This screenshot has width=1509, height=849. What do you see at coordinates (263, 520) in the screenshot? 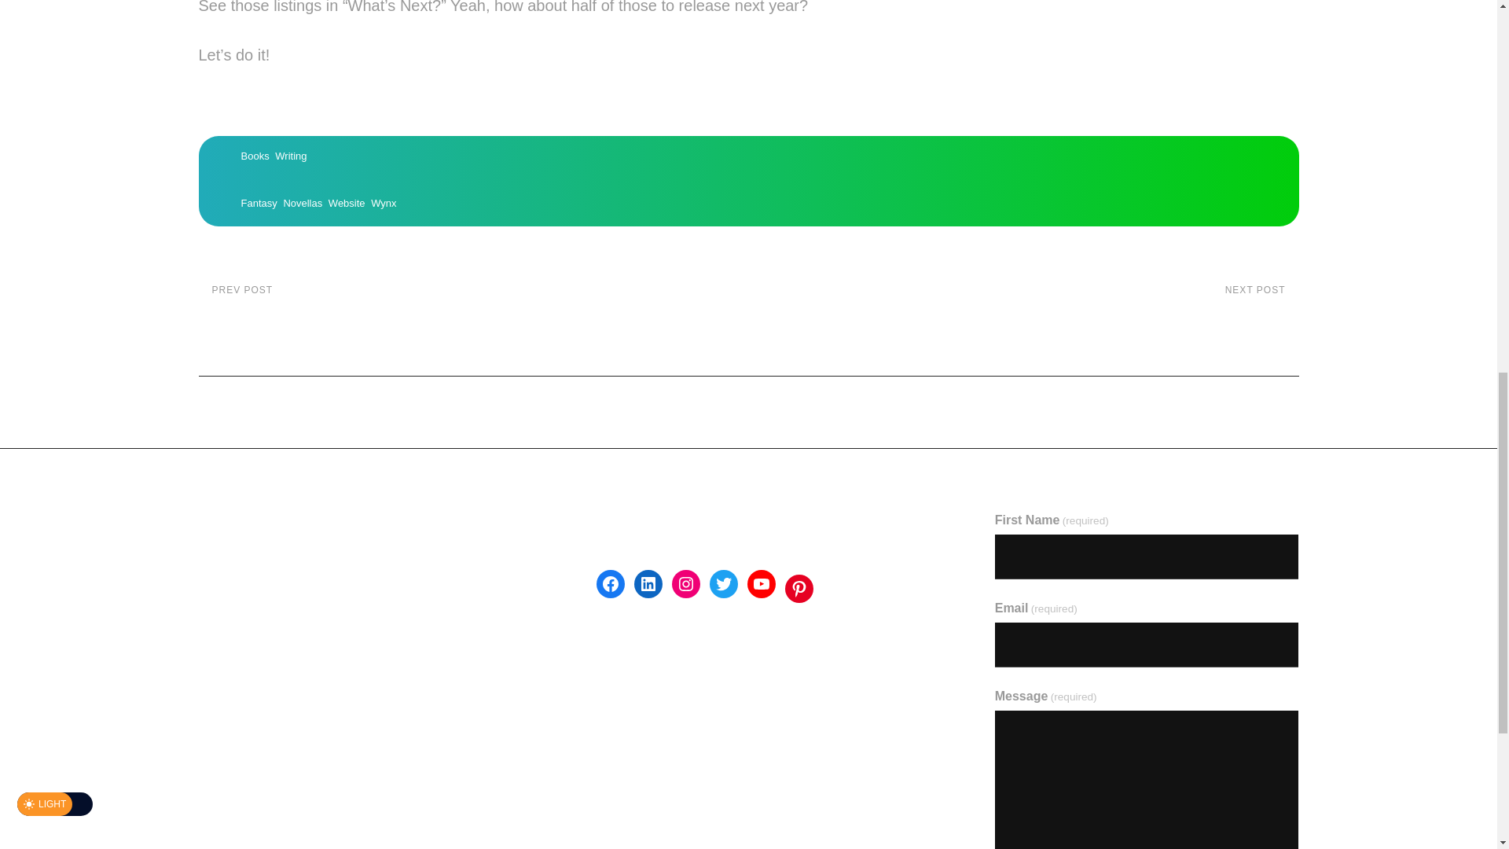
I see `Poetry` at bounding box center [263, 520].